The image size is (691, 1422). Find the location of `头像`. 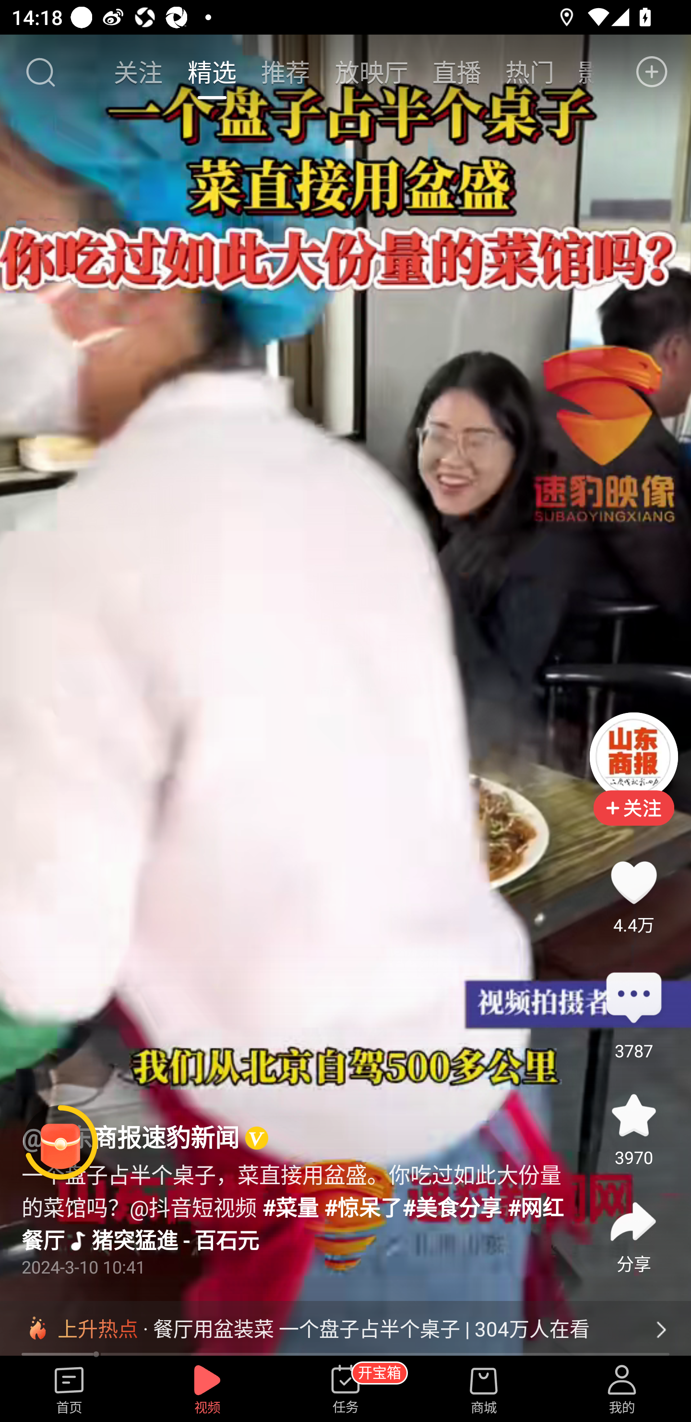

头像 is located at coordinates (633, 756).